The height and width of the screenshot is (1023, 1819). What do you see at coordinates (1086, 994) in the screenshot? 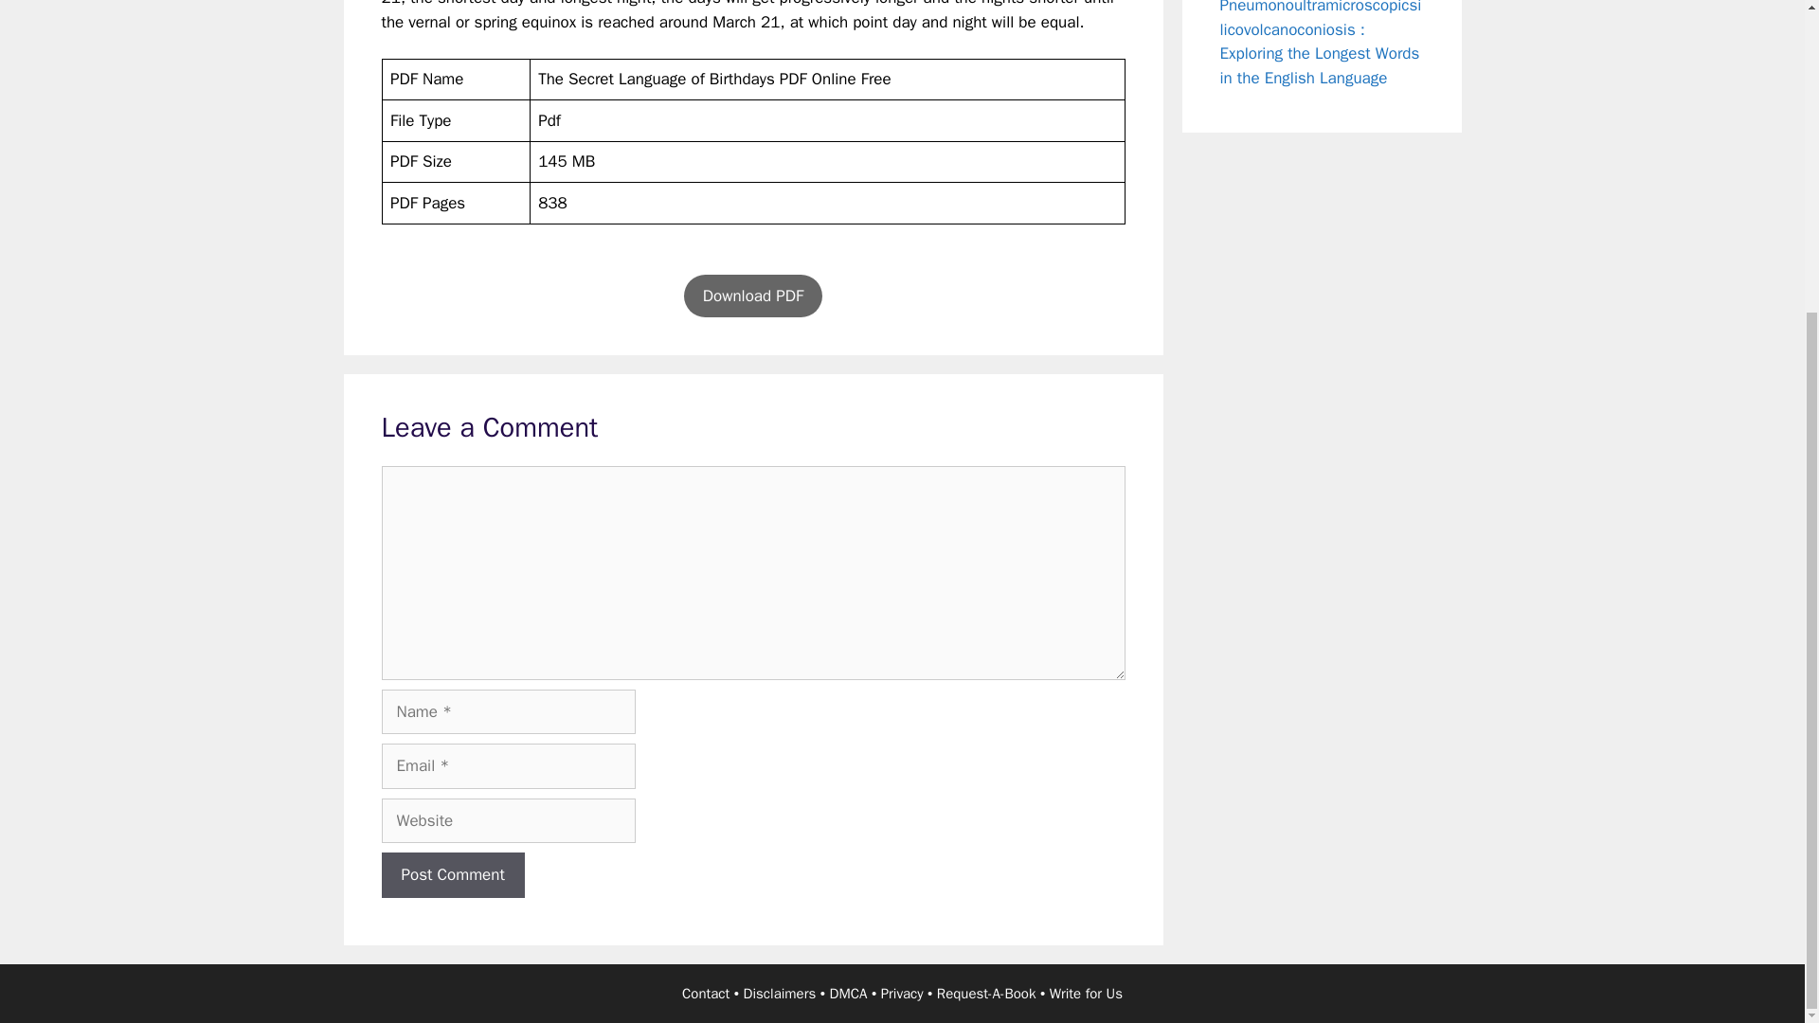
I see `Write for Us` at bounding box center [1086, 994].